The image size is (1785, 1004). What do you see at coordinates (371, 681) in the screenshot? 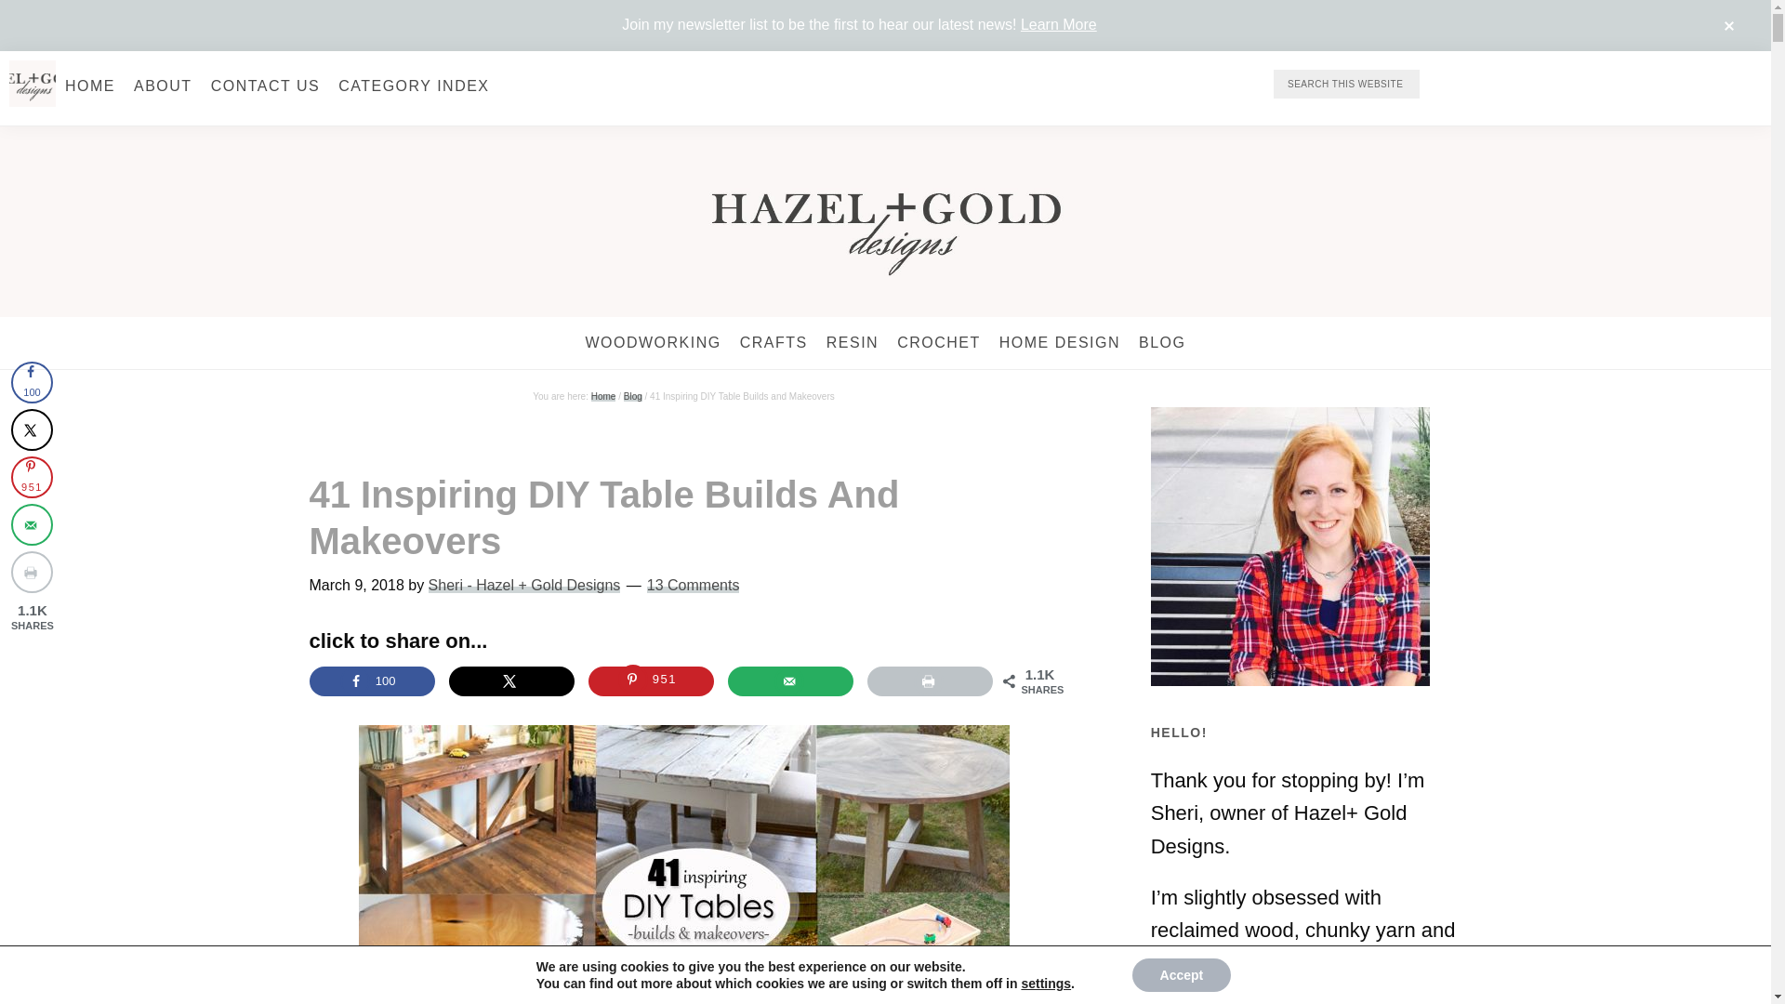
I see `Share on Facebook` at bounding box center [371, 681].